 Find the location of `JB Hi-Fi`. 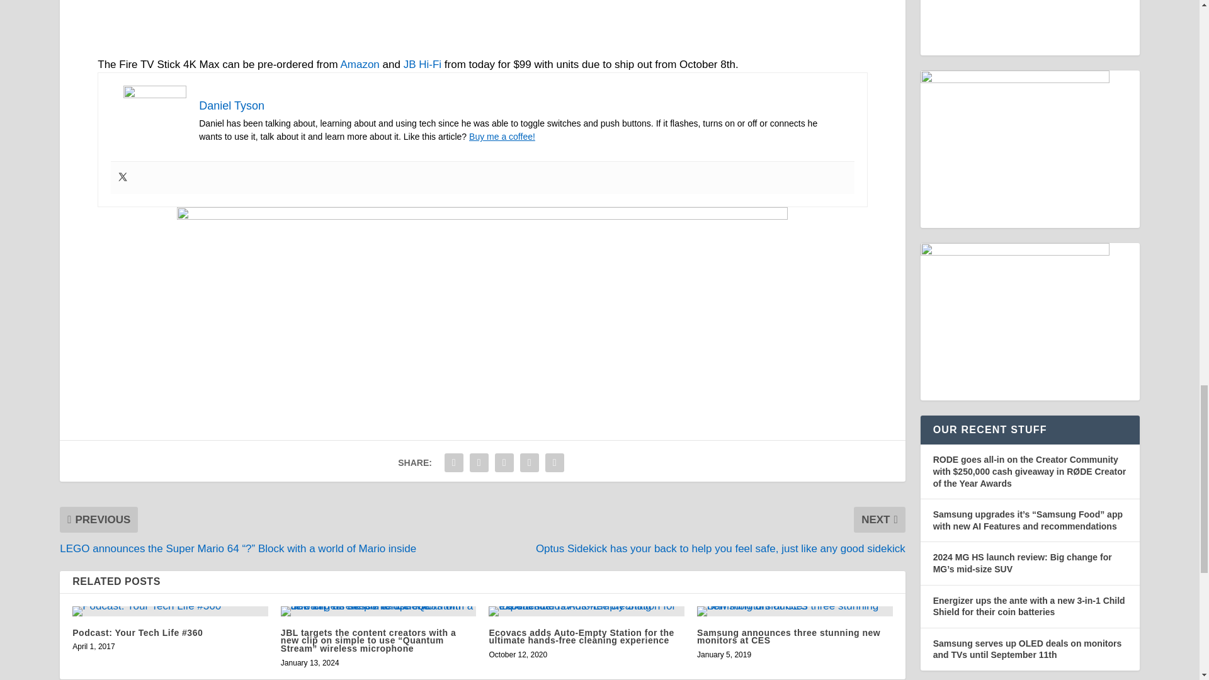

JB Hi-Fi is located at coordinates (422, 64).